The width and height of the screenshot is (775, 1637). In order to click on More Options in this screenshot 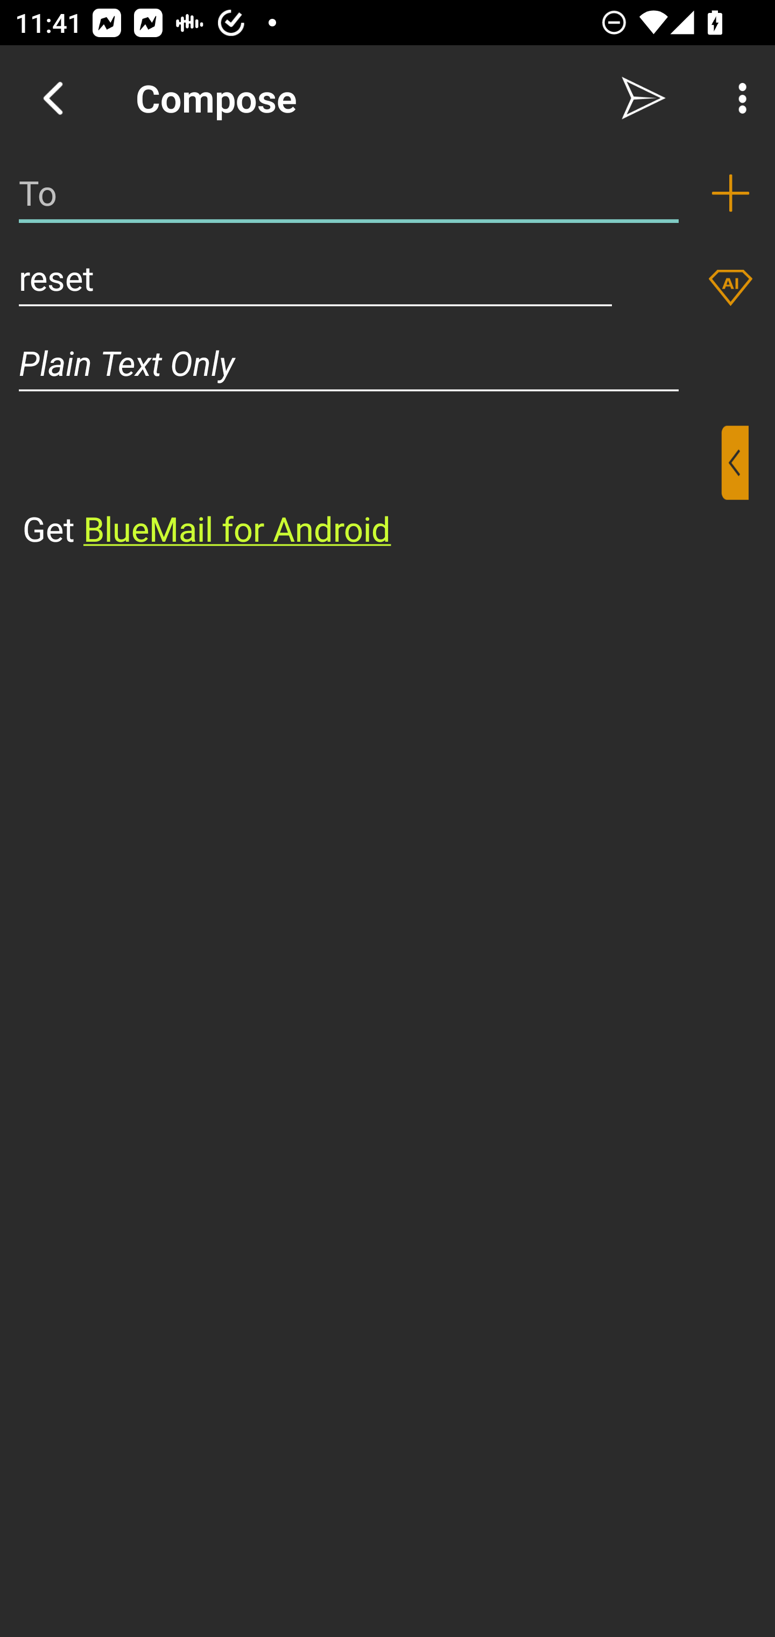, I will do `click(737, 98)`.